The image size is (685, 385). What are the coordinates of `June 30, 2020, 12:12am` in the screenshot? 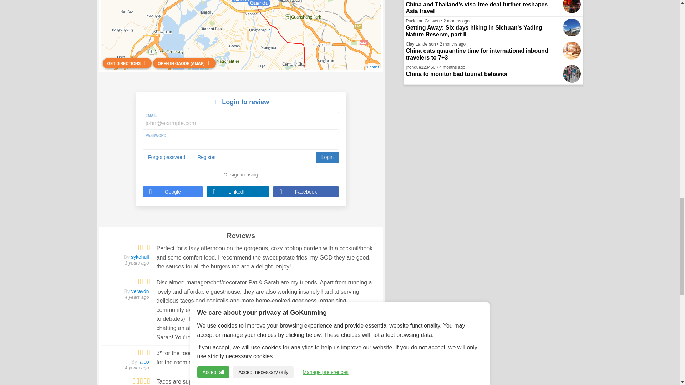 It's located at (137, 367).